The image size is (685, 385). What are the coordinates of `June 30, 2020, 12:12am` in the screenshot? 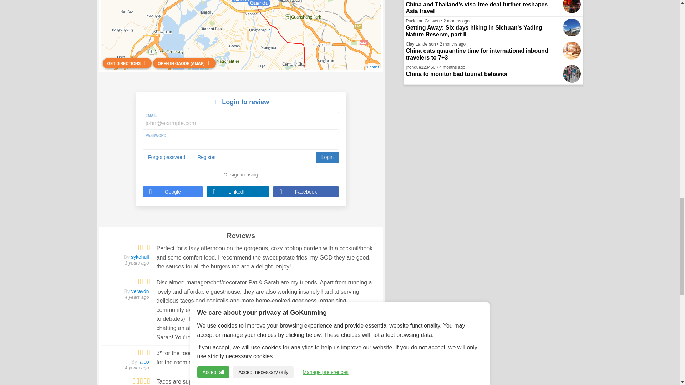 It's located at (137, 367).